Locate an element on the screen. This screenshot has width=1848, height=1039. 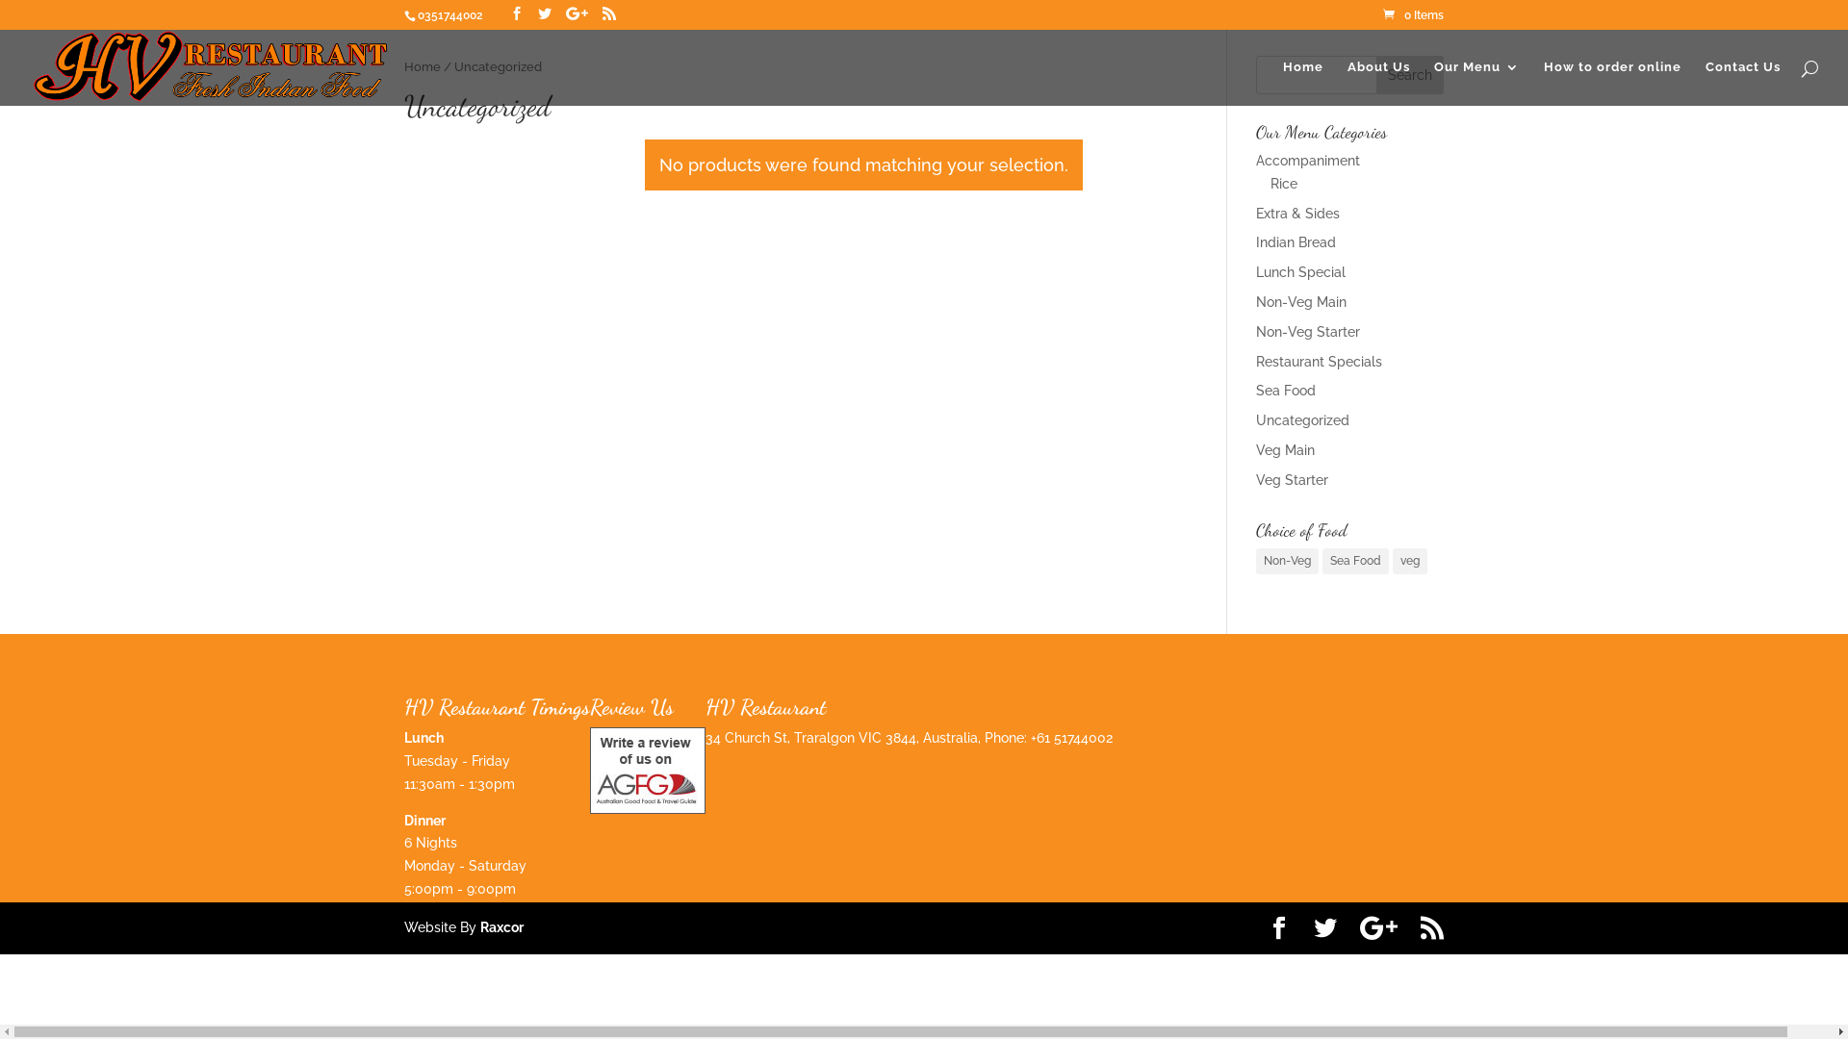
veg is located at coordinates (1410, 562).